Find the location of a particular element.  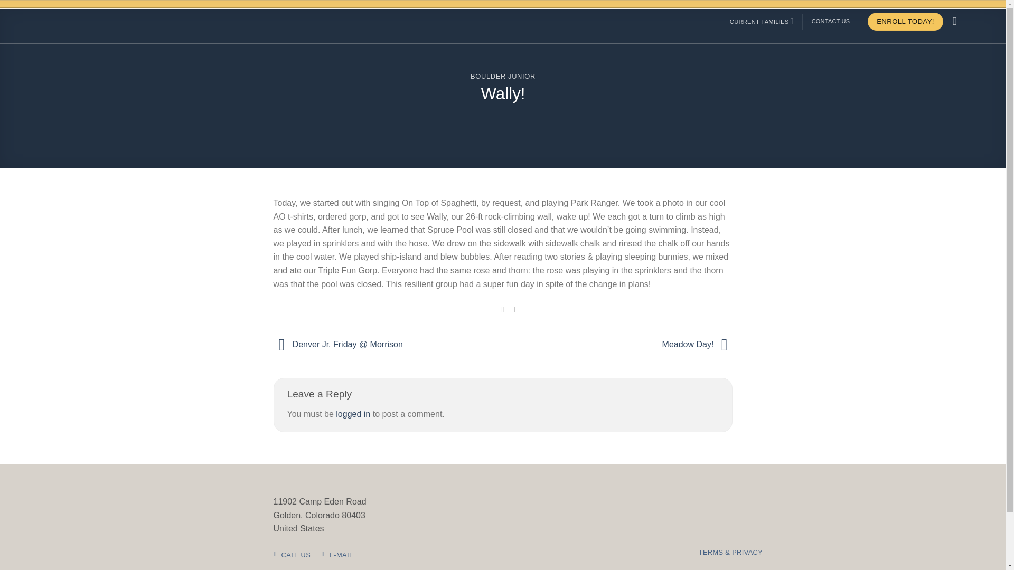

E-MAIL is located at coordinates (337, 555).